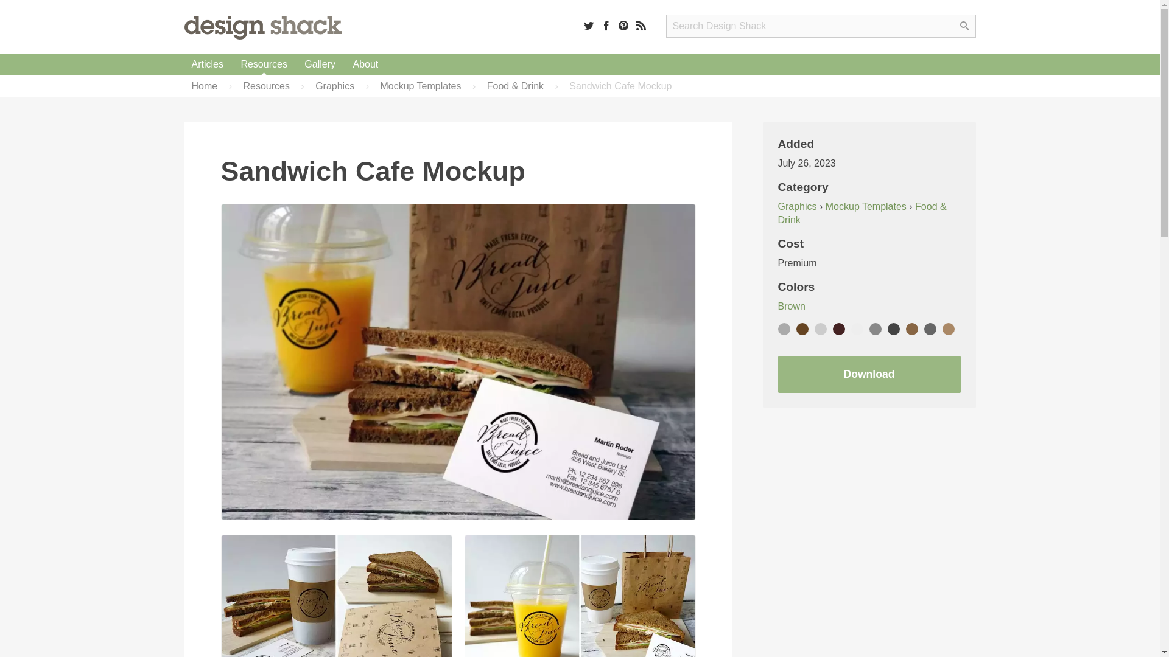 The height and width of the screenshot is (657, 1169). What do you see at coordinates (207, 64) in the screenshot?
I see `Articles` at bounding box center [207, 64].